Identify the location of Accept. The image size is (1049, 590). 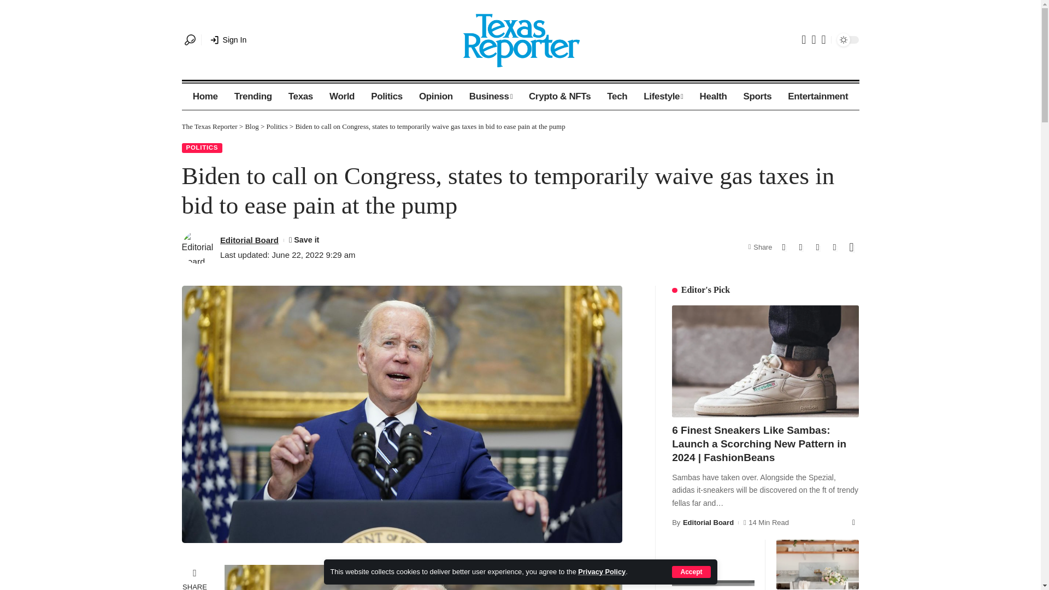
(691, 571).